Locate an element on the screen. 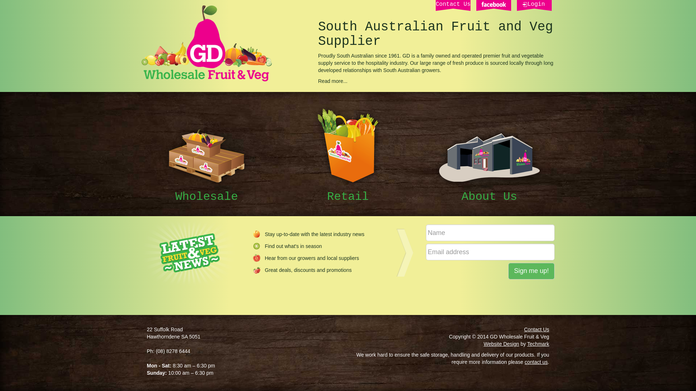 The width and height of the screenshot is (696, 391). Contact Us is located at coordinates (536, 329).